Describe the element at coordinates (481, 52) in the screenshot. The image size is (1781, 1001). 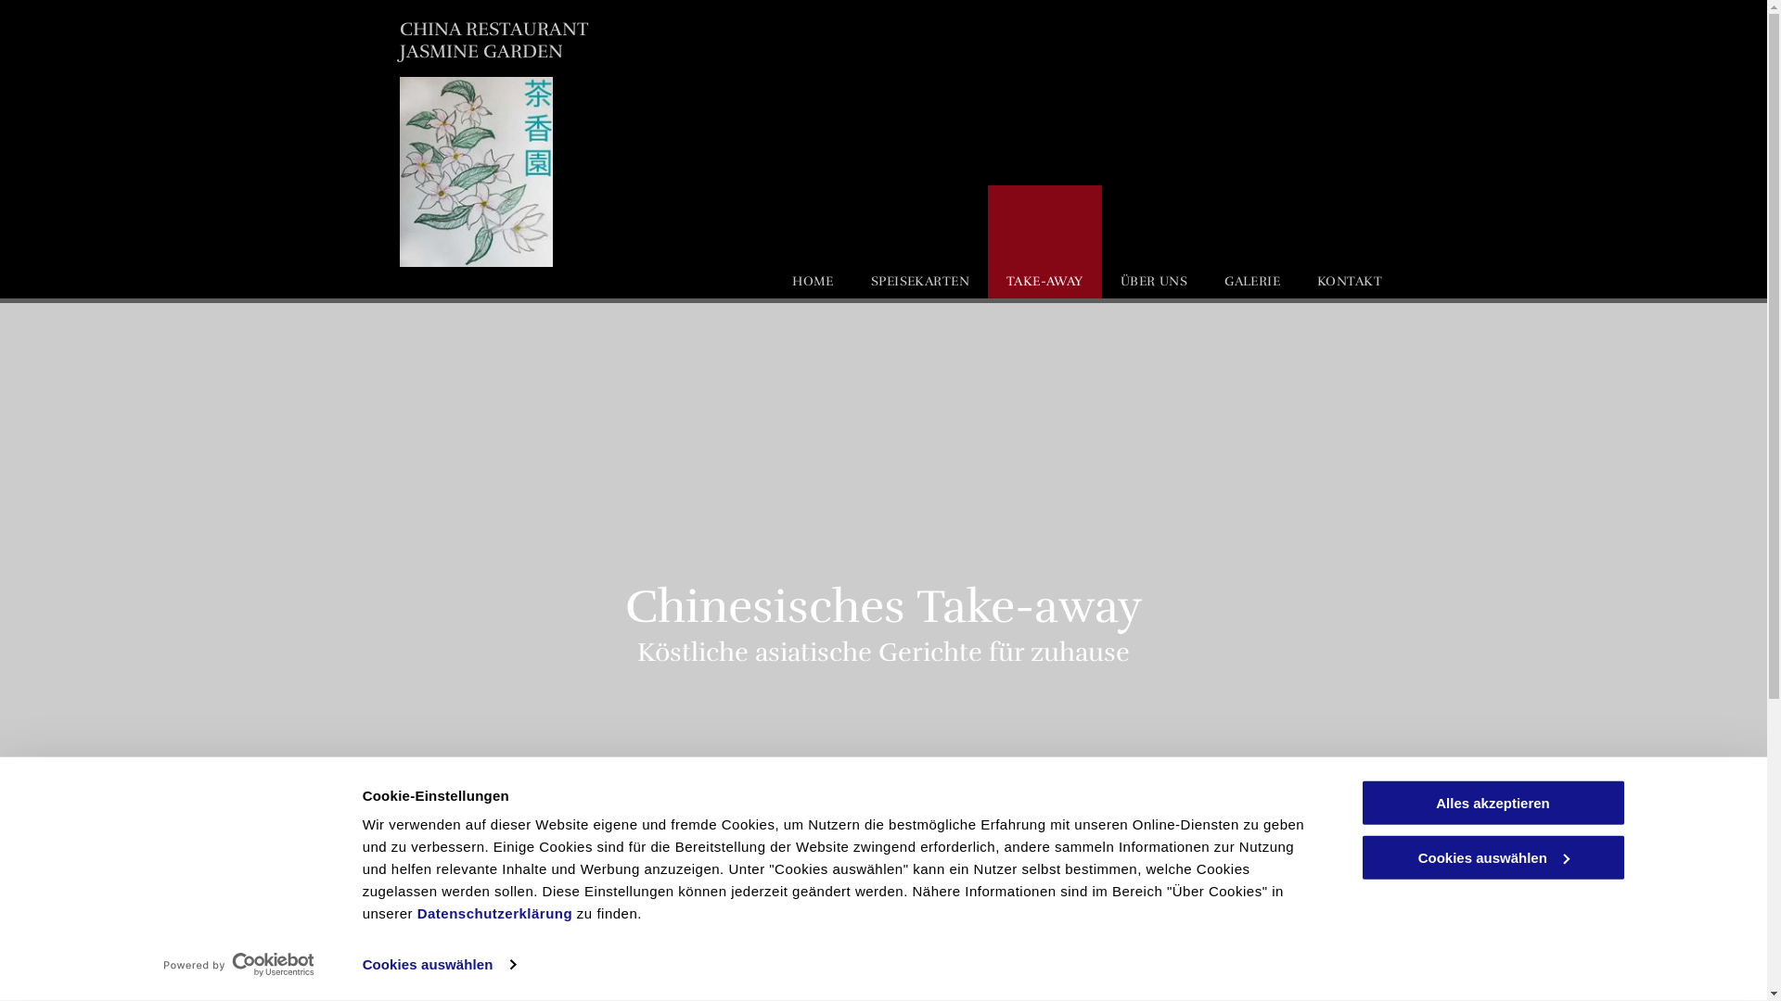
I see `JASMINE GARDEN` at that location.